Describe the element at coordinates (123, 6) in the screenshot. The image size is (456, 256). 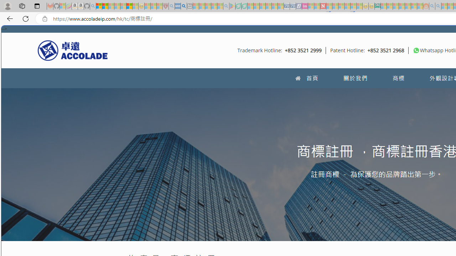
I see `New Report Confirms 2023 Was Record Hot | Watch - Sleeping` at that location.